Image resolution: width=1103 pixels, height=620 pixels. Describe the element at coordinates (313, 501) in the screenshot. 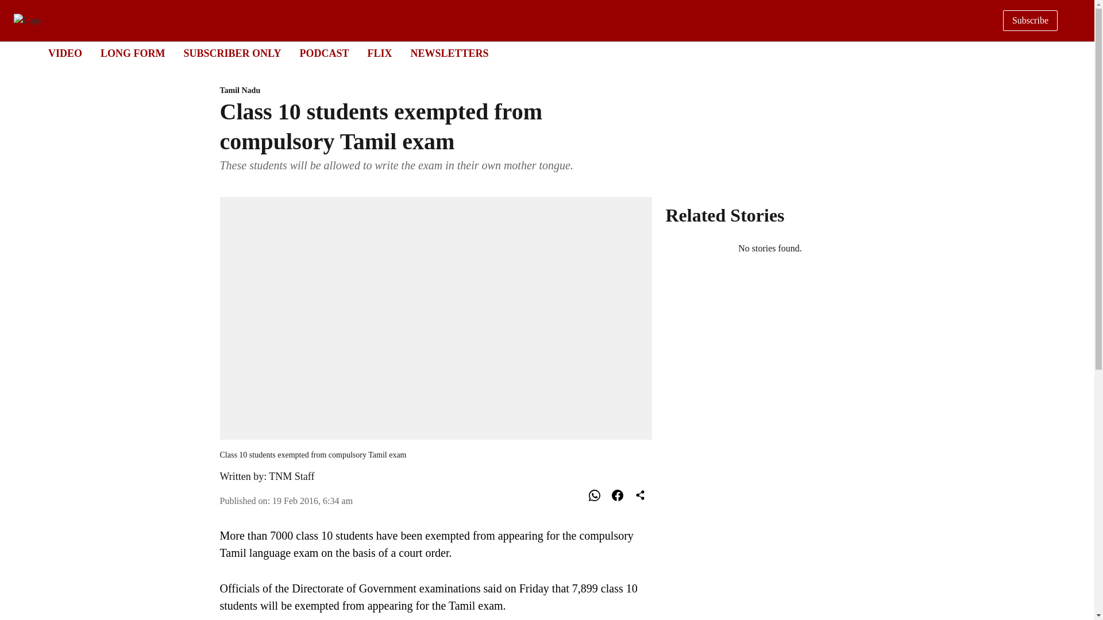

I see `2016-02-19 06:34` at that location.